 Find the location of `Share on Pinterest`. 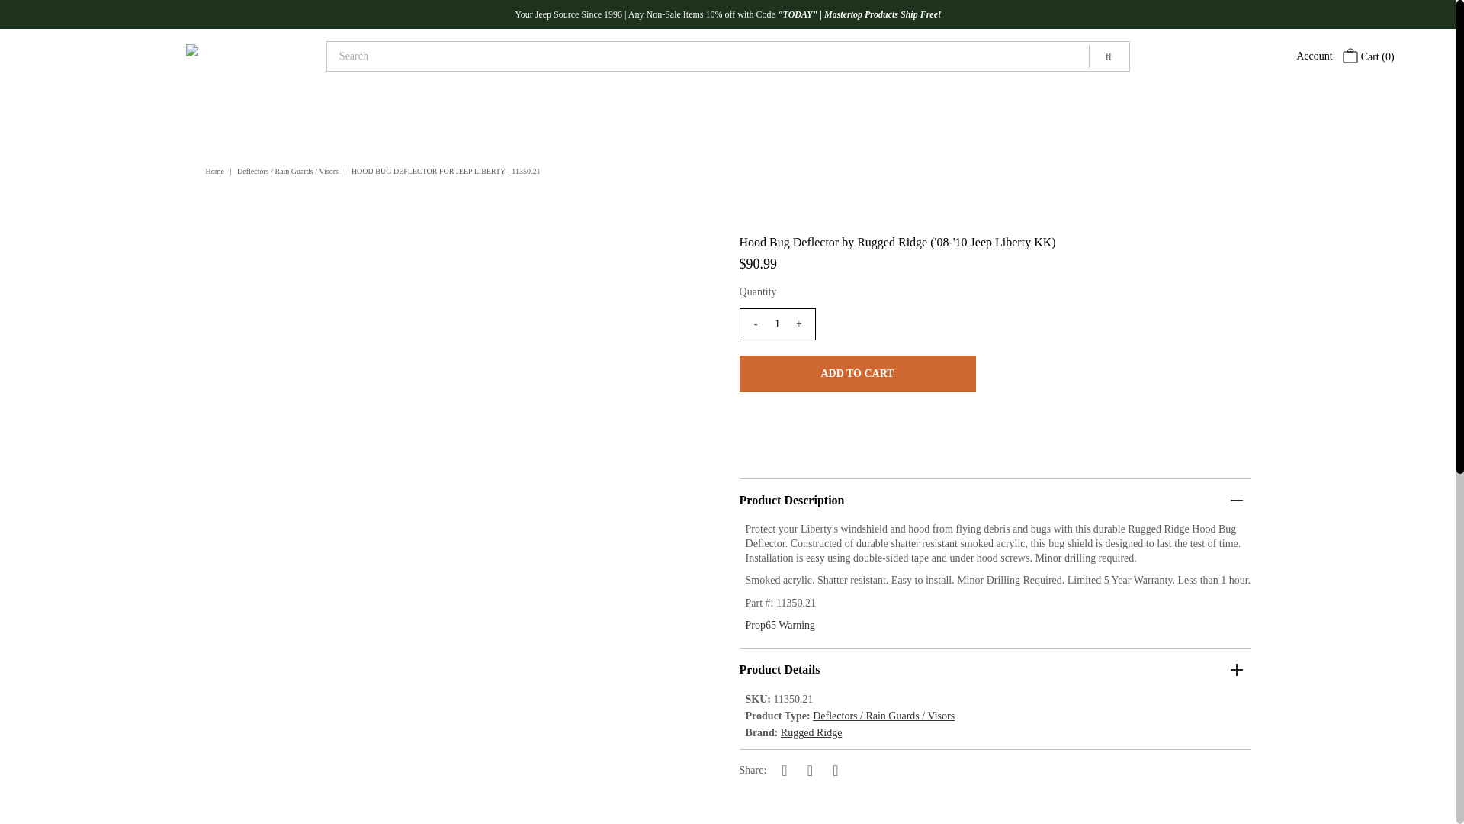

Share on Pinterest is located at coordinates (836, 770).